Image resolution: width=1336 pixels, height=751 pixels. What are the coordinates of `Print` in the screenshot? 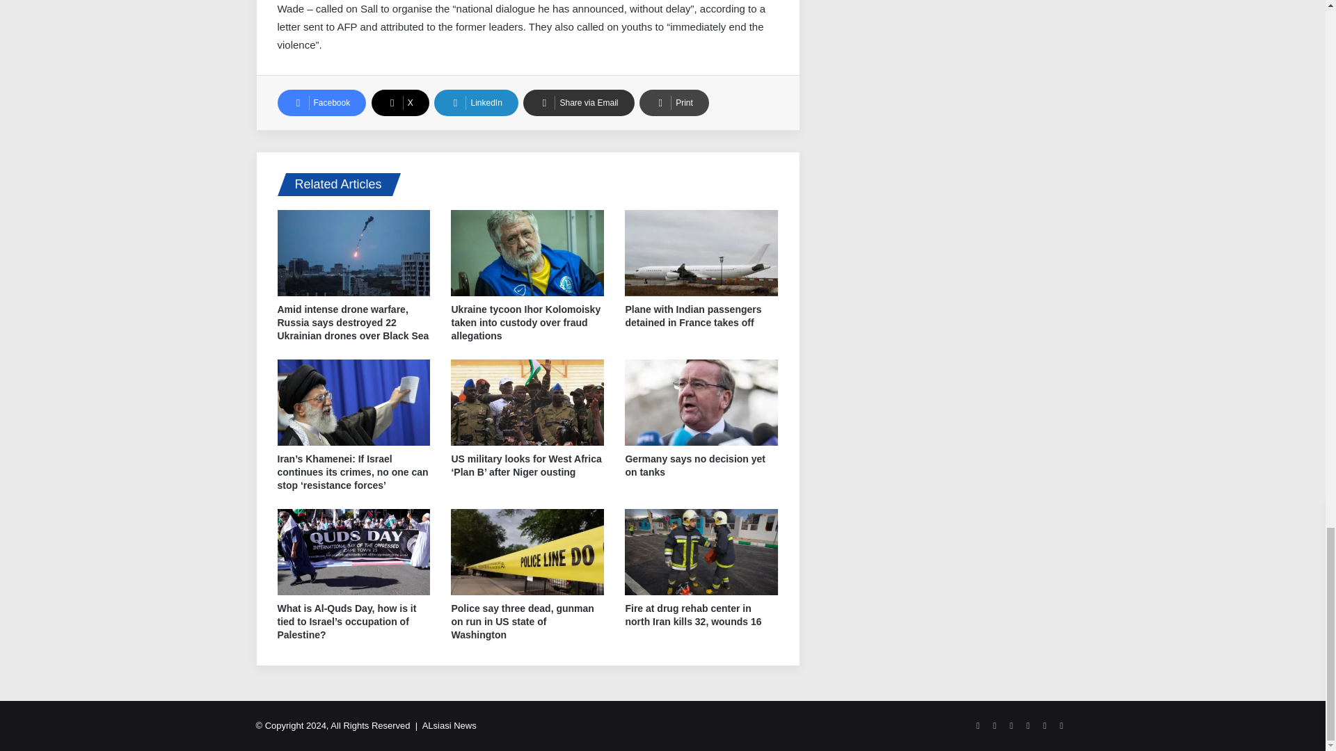 It's located at (674, 103).